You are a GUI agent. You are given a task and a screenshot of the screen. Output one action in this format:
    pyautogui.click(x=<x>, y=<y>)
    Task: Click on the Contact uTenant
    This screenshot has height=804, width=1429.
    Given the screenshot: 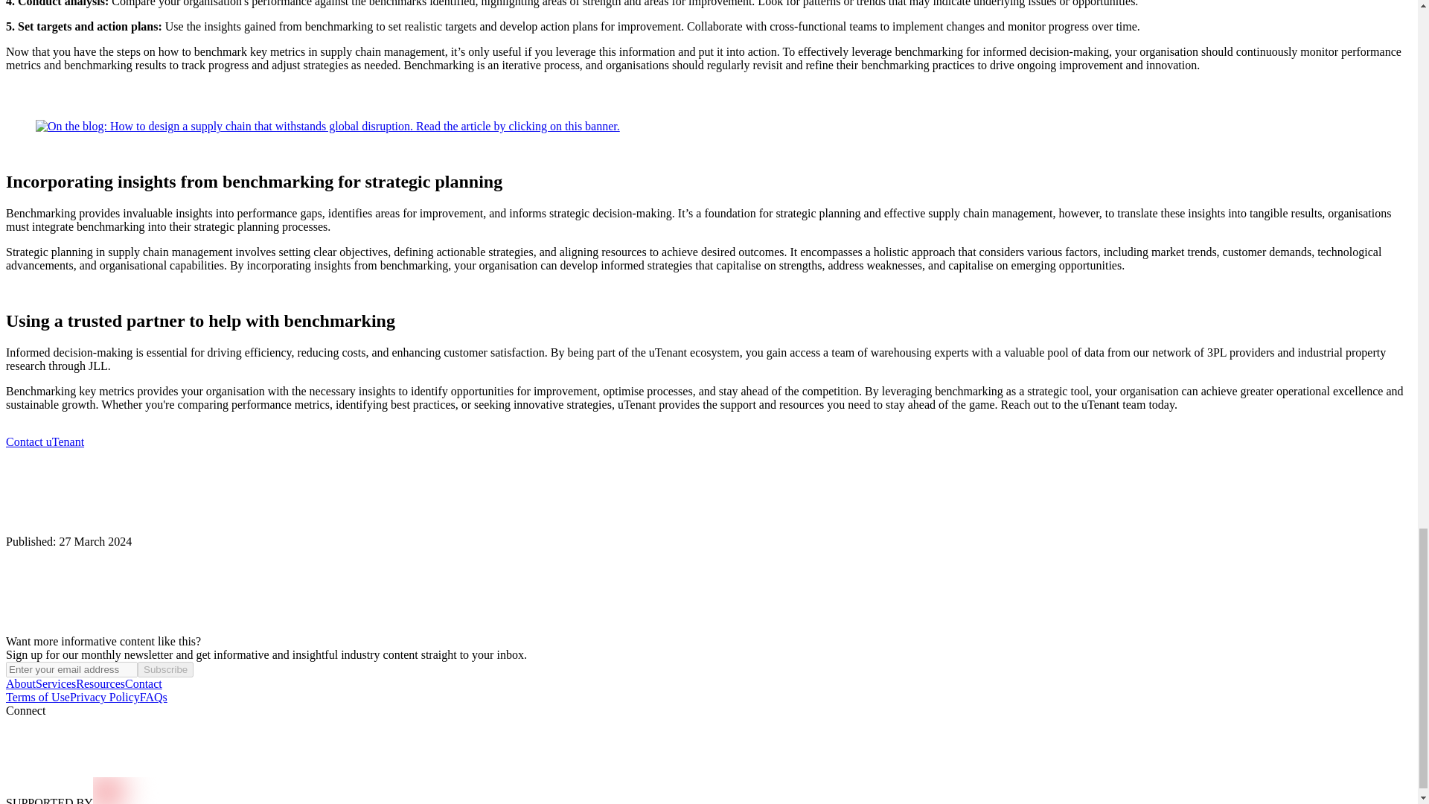 What is the action you would take?
    pyautogui.click(x=45, y=441)
    